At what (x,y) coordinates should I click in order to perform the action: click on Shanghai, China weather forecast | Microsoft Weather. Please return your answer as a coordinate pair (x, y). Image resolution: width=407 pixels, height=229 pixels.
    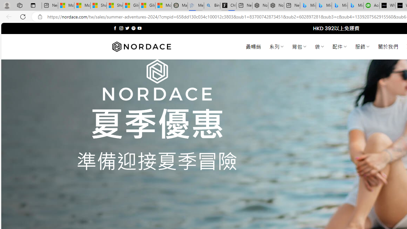
    Looking at the image, I should click on (114, 6).